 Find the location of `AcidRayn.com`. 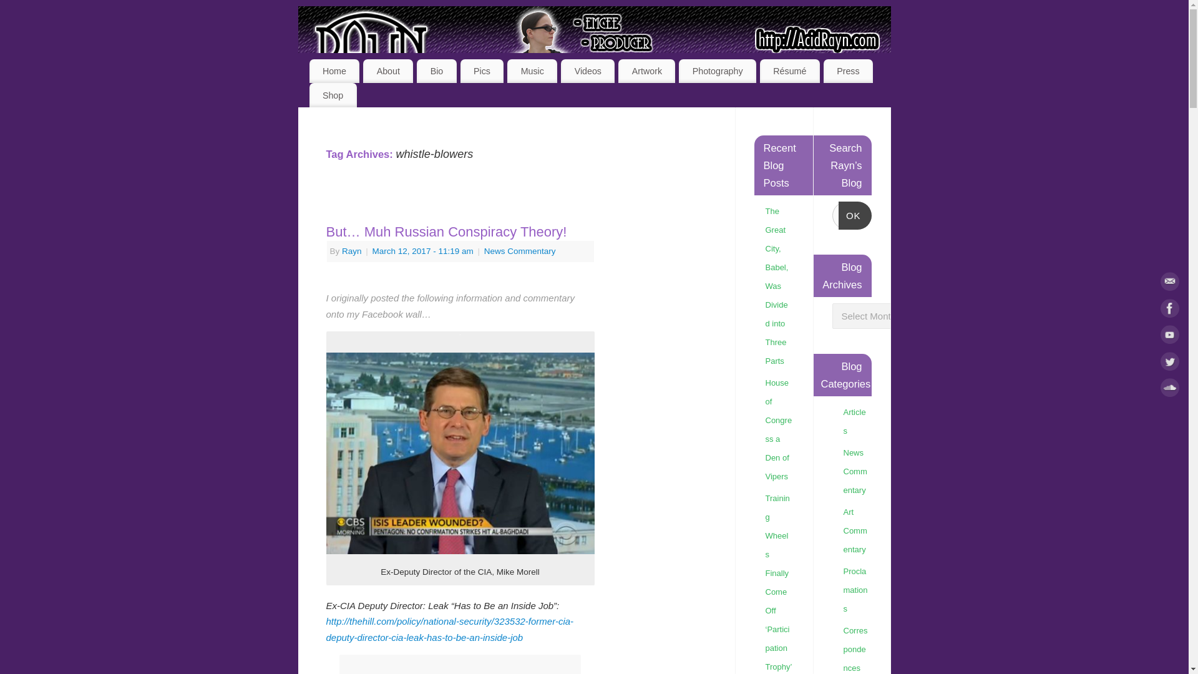

AcidRayn.com is located at coordinates (598, 52).